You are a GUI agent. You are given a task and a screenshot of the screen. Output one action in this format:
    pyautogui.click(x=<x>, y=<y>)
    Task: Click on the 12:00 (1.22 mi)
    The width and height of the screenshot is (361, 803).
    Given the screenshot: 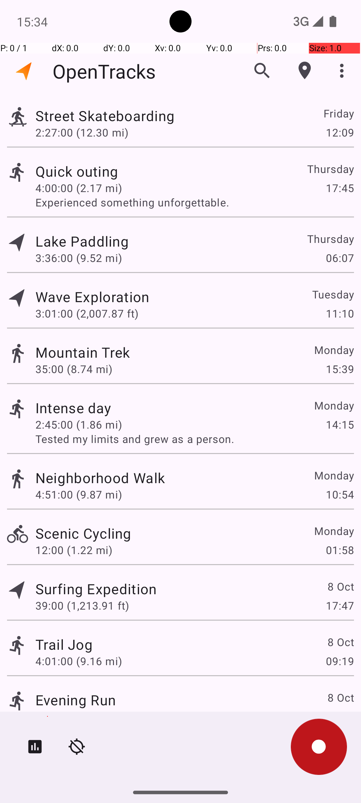 What is the action you would take?
    pyautogui.click(x=74, y=550)
    